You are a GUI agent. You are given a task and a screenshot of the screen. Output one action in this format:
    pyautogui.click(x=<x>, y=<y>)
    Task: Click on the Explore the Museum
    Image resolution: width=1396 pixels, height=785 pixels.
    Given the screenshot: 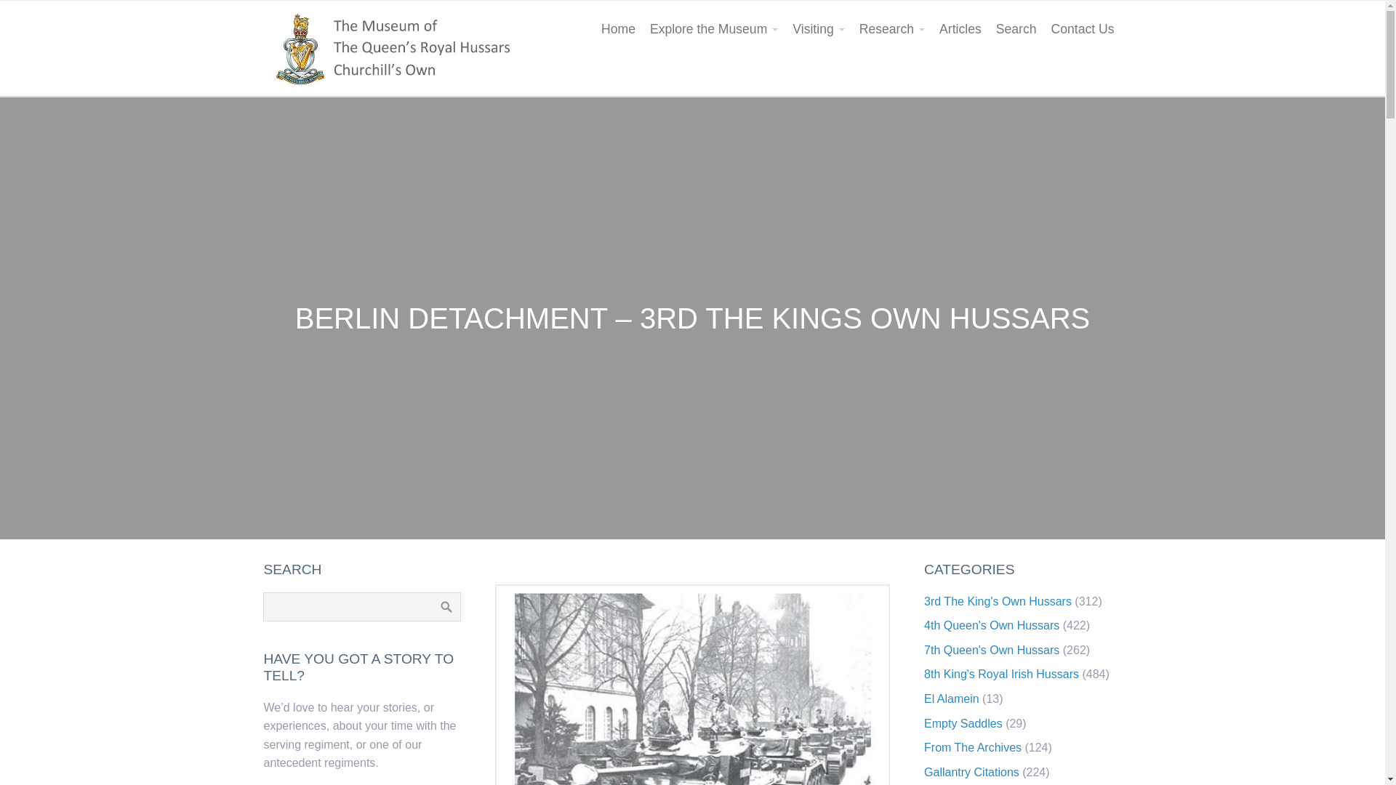 What is the action you would take?
    pyautogui.click(x=713, y=29)
    